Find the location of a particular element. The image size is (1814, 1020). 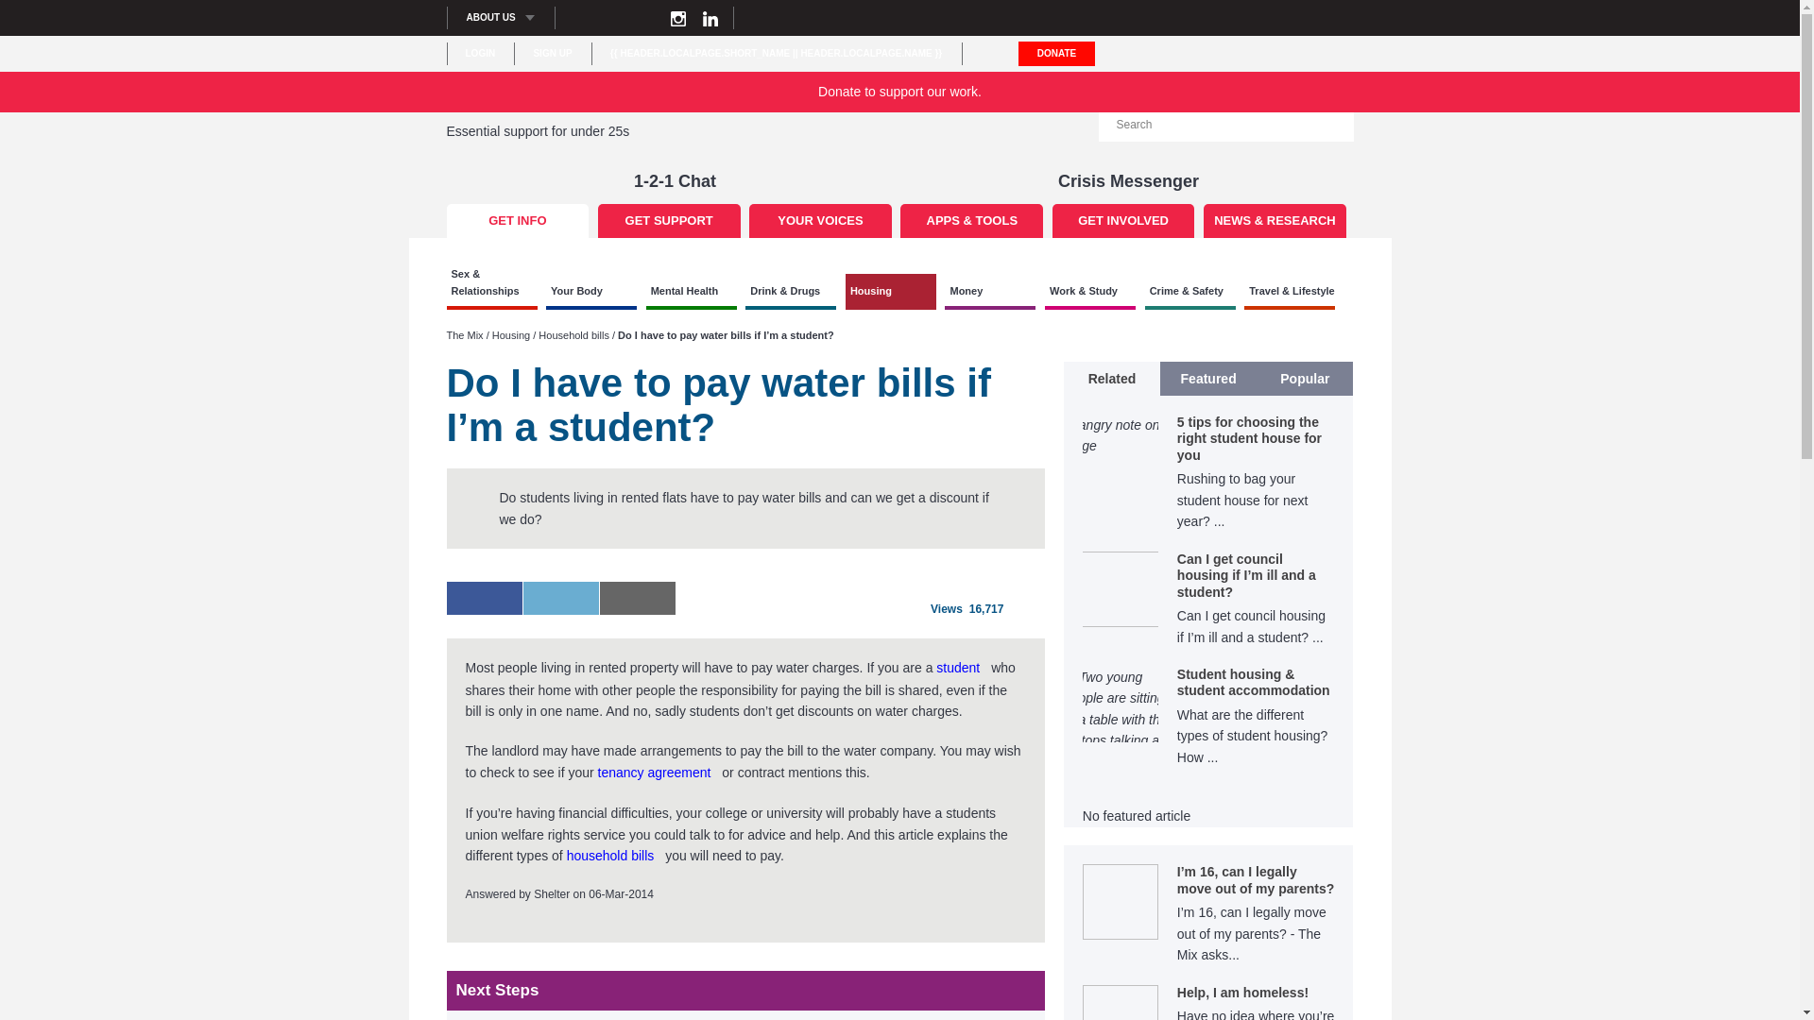

Housing is located at coordinates (890, 292).